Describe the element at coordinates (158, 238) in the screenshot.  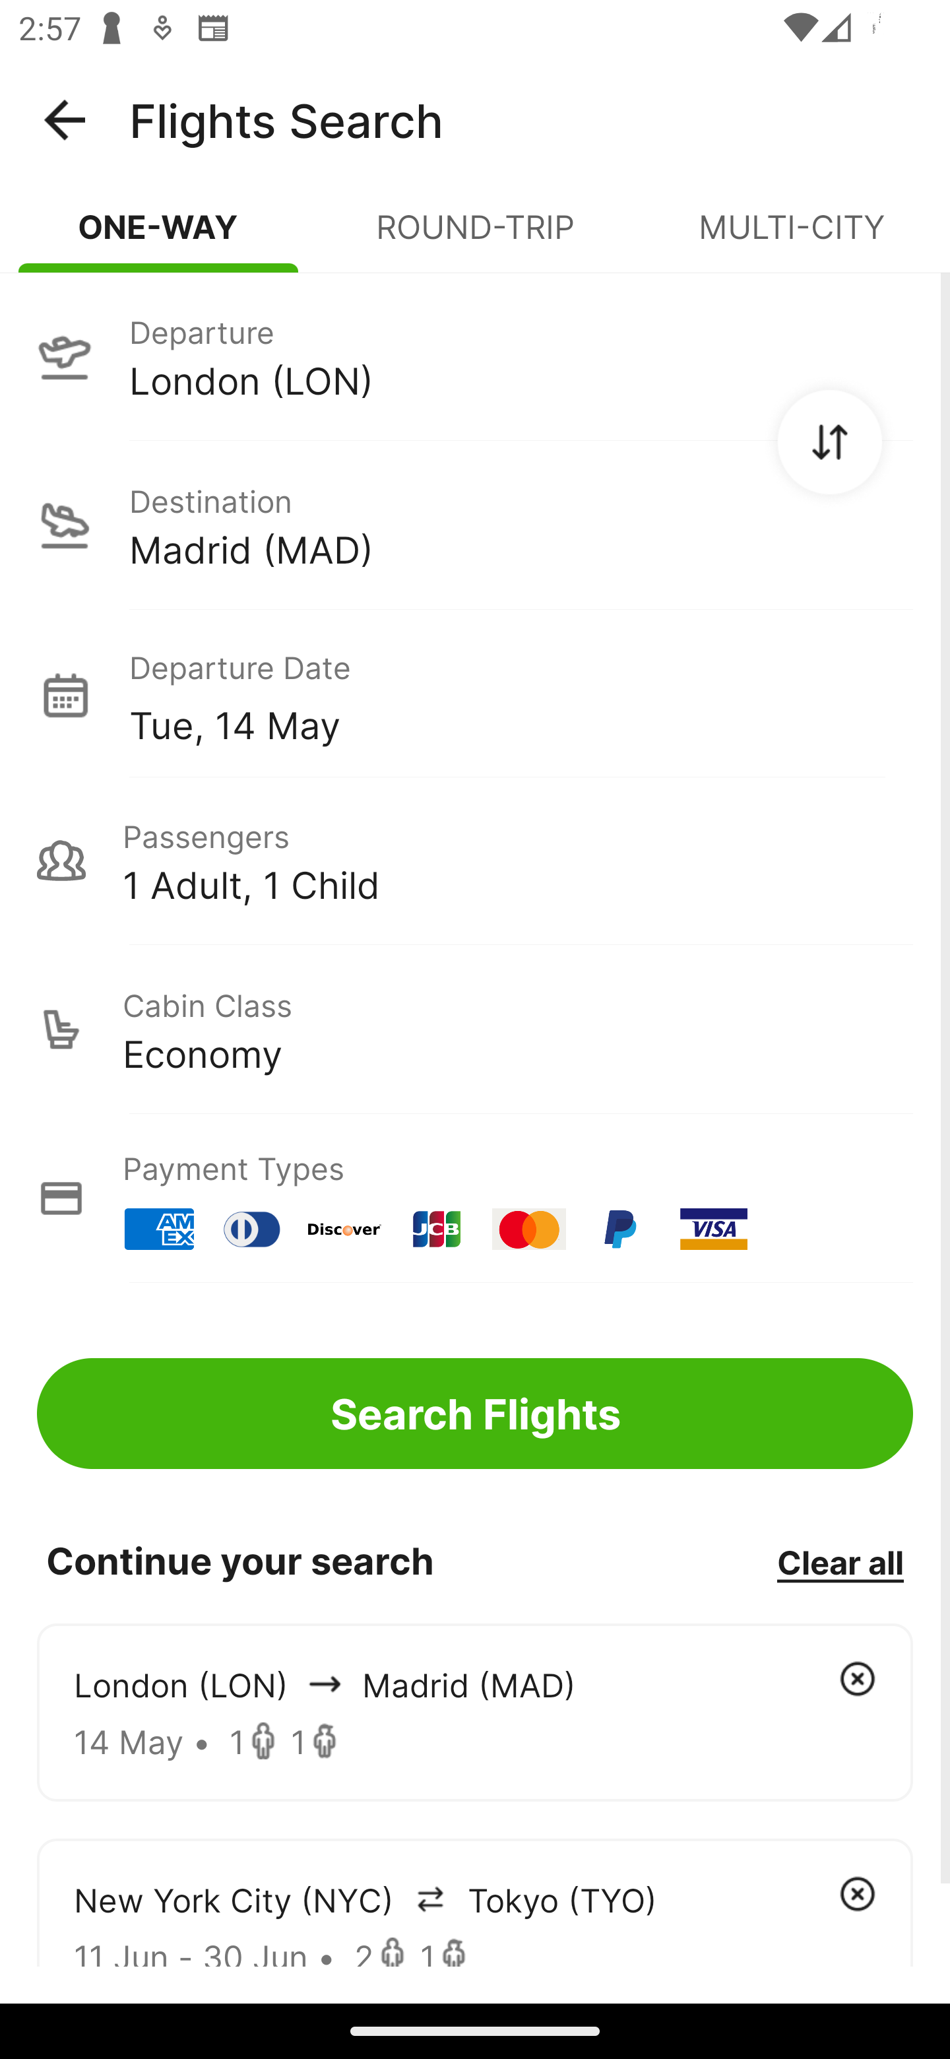
I see `ONE-WAY` at that location.